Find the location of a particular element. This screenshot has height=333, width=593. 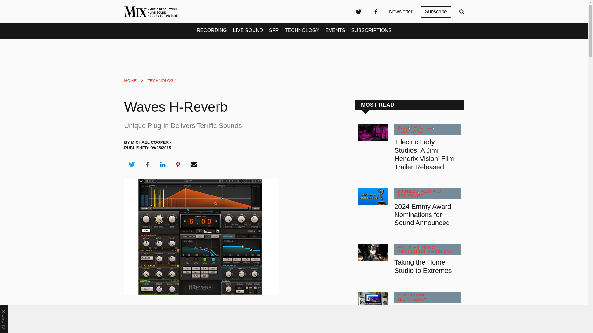

Share on Facebook is located at coordinates (147, 165).